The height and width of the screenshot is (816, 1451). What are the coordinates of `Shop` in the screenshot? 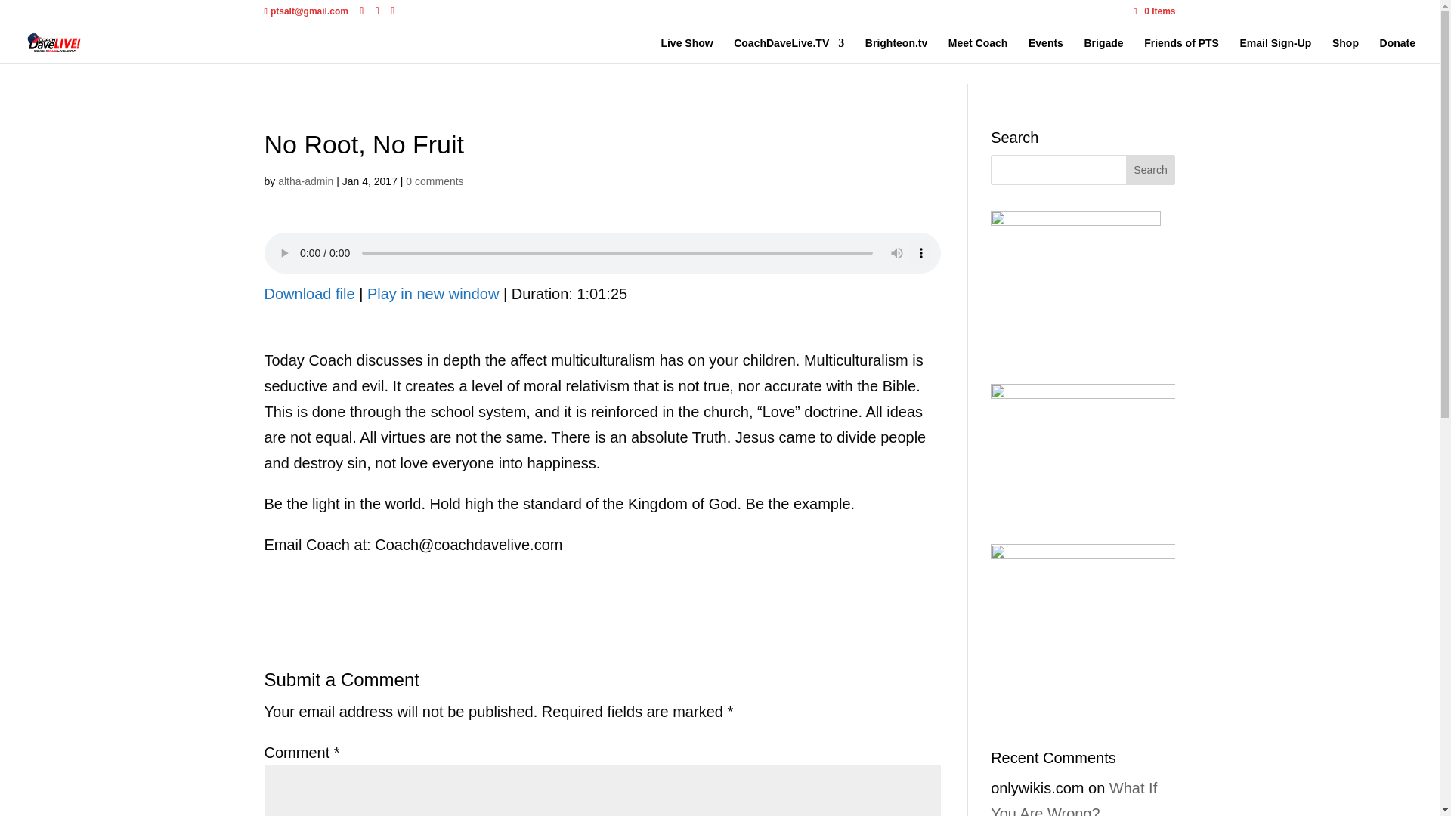 It's located at (1345, 50).